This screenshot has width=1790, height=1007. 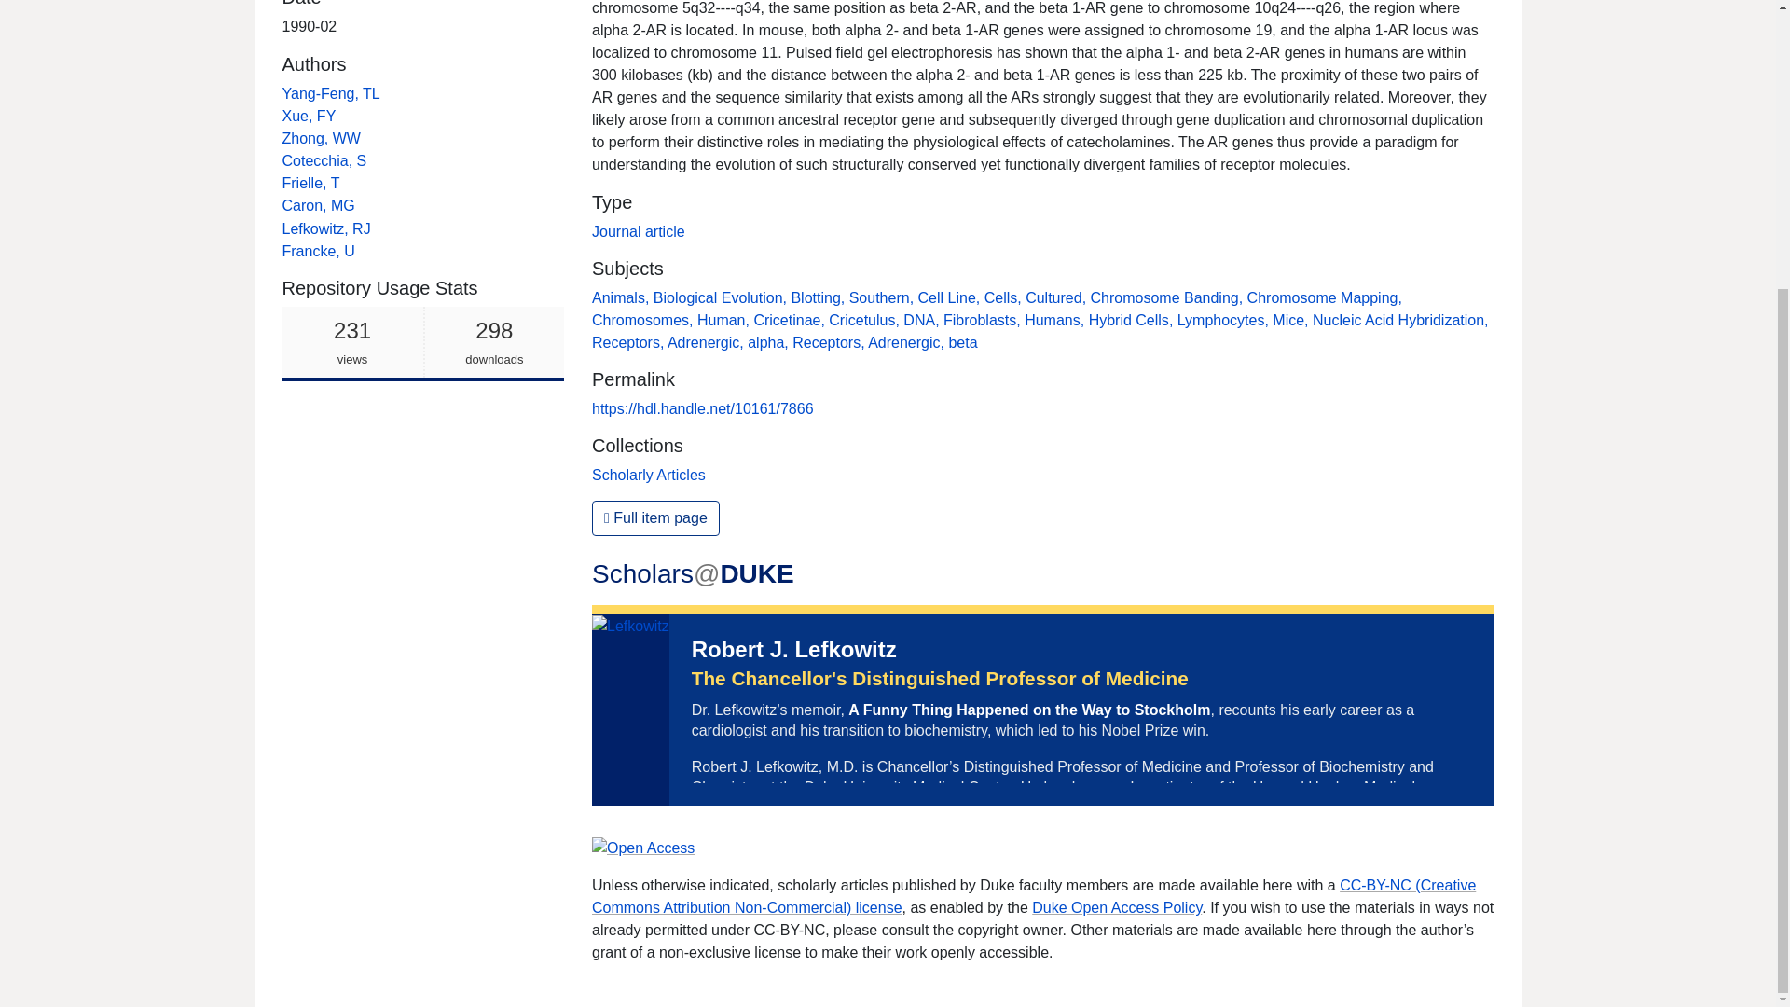 What do you see at coordinates (320, 138) in the screenshot?
I see `Zhong, WW` at bounding box center [320, 138].